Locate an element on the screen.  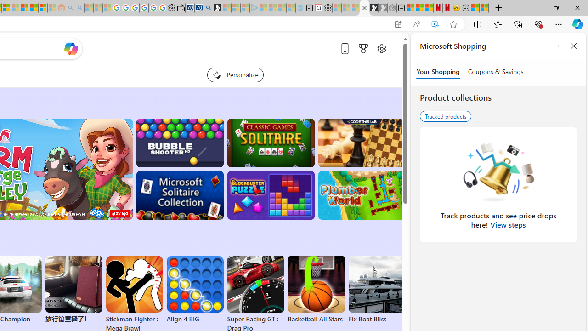
Master Chess is located at coordinates (362, 143).